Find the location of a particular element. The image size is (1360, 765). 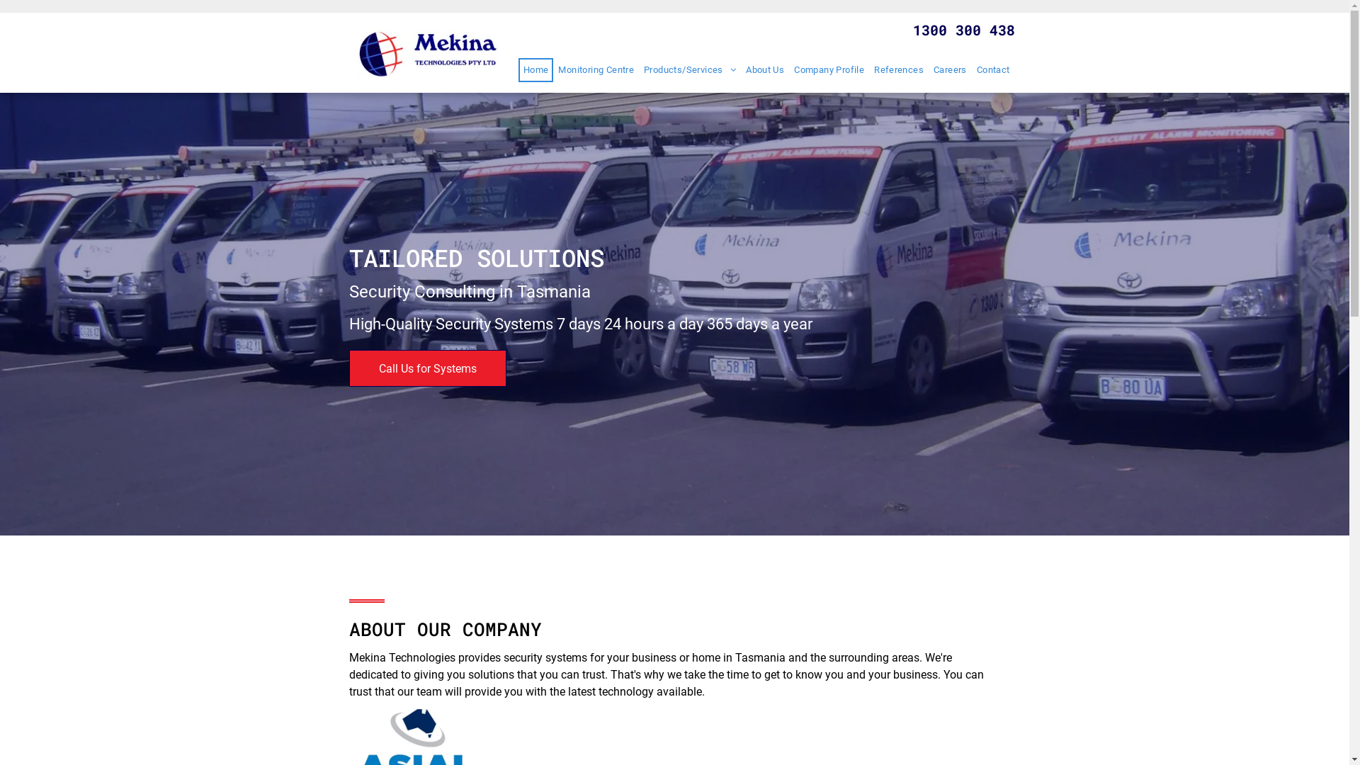

Monitoring Centre is located at coordinates (596, 70).